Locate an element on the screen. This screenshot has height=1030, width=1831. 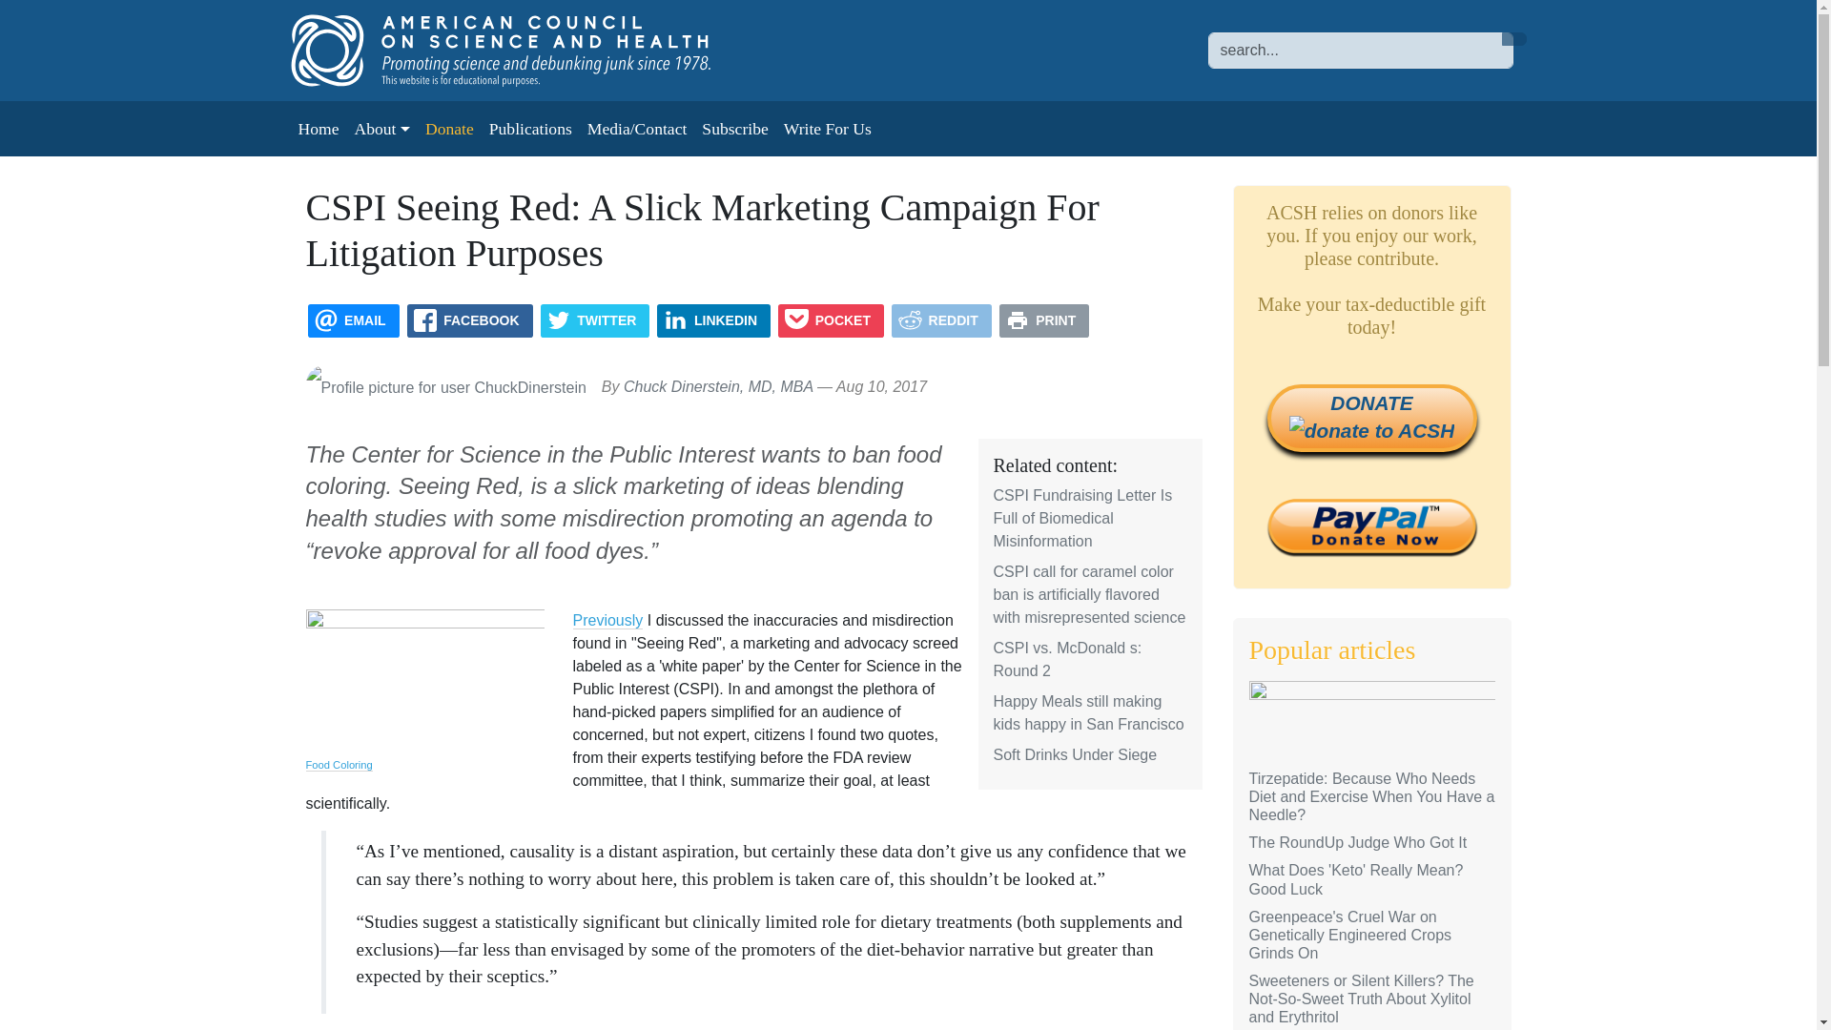
Happy Meals still making kids happy in San Francisco is located at coordinates (1089, 711).